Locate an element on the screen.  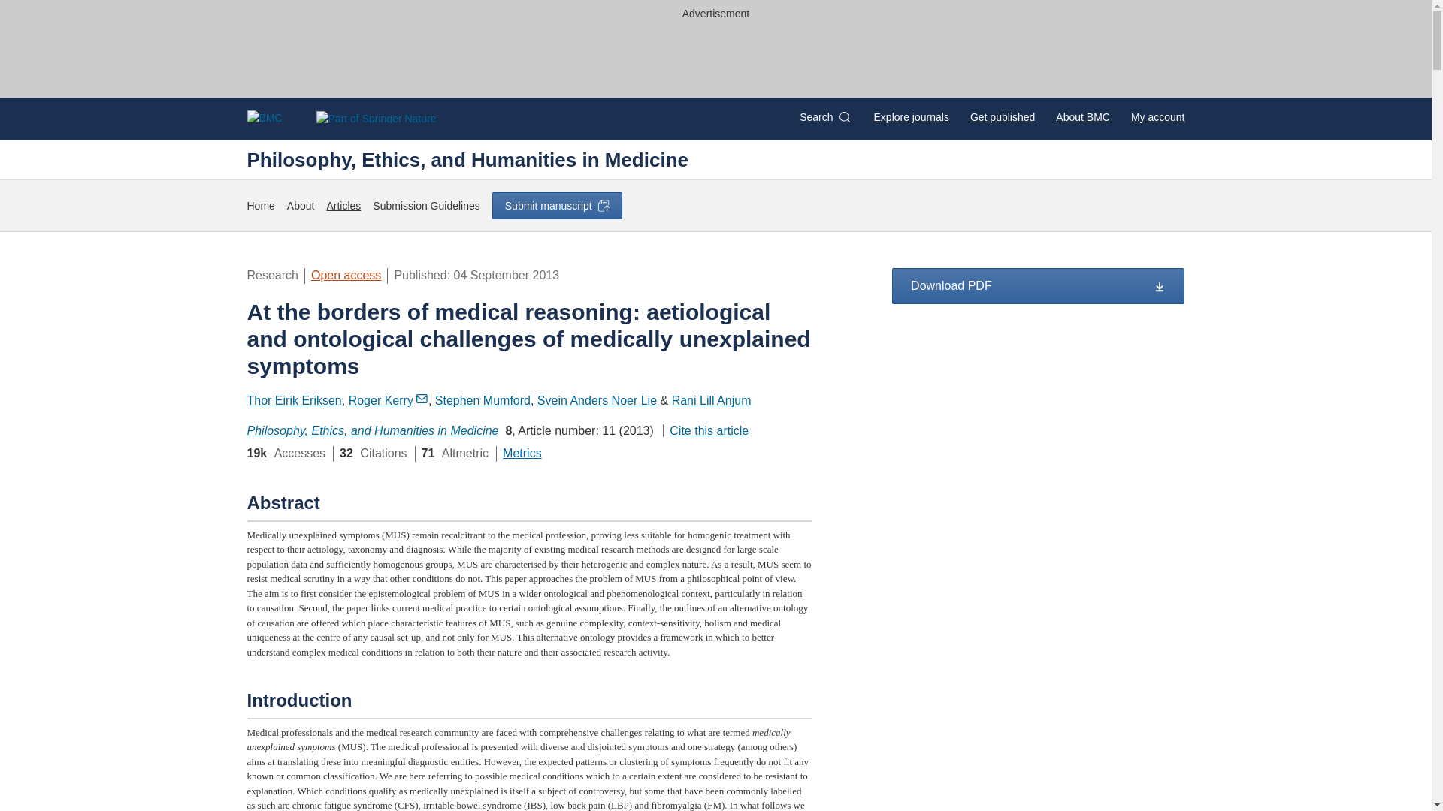
Explore journals is located at coordinates (912, 117).